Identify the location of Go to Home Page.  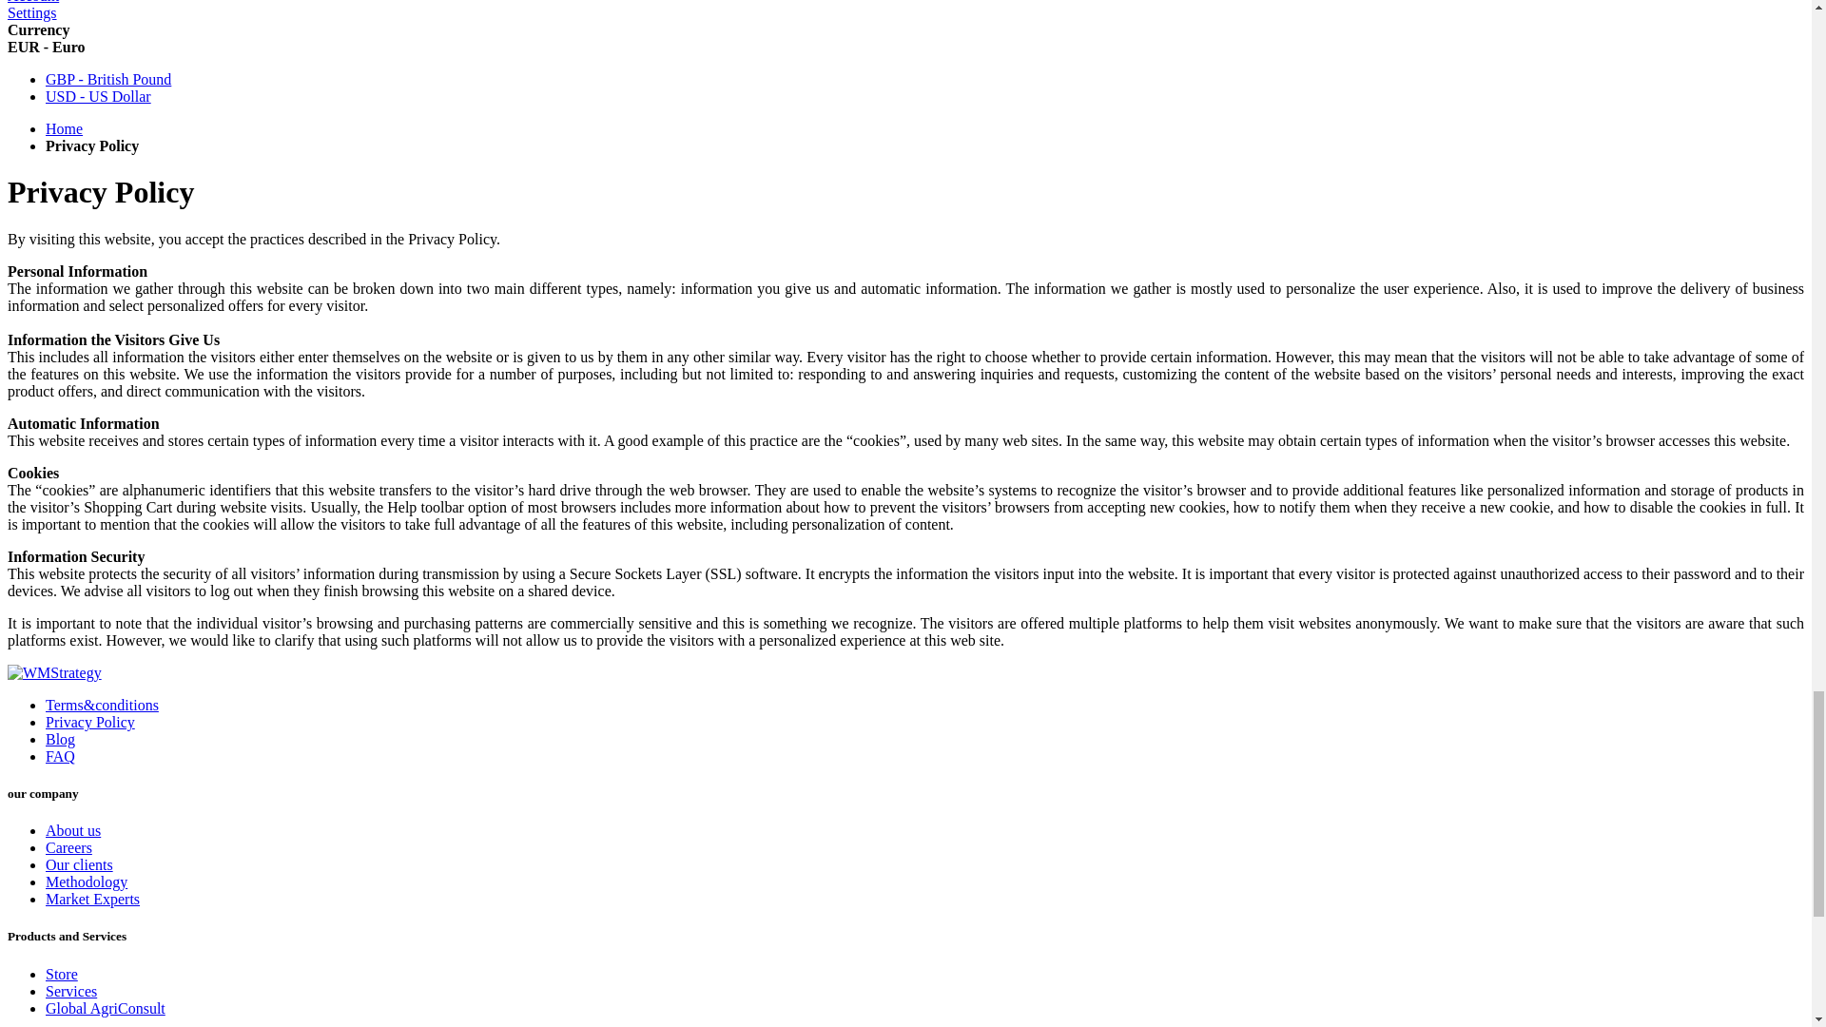
(64, 128).